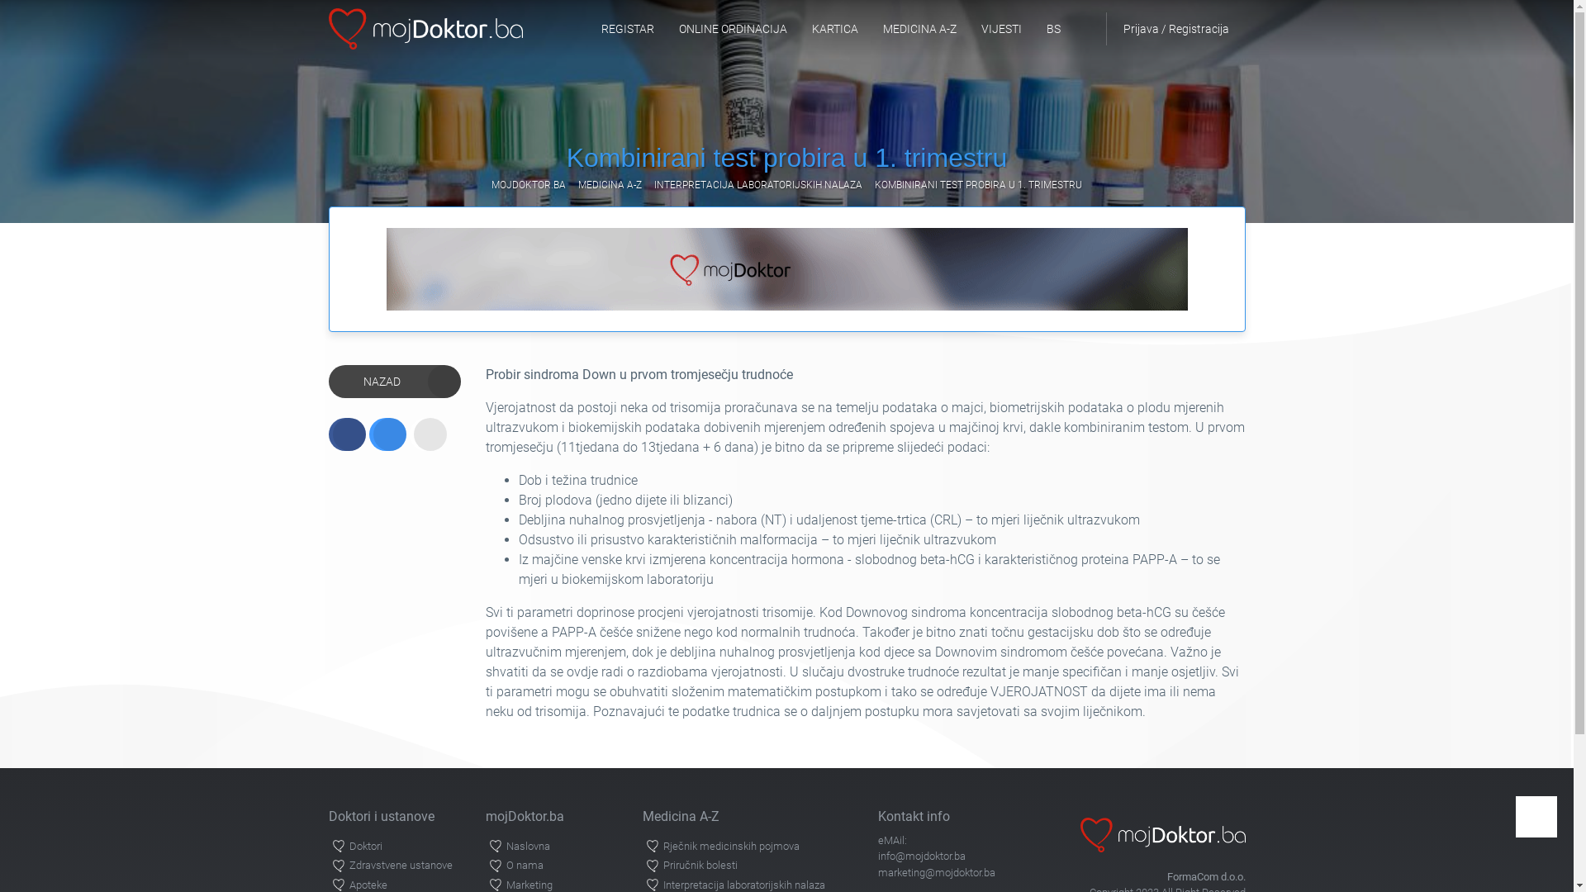  Describe the element at coordinates (396, 866) in the screenshot. I see `Zdravstvene ustanove` at that location.